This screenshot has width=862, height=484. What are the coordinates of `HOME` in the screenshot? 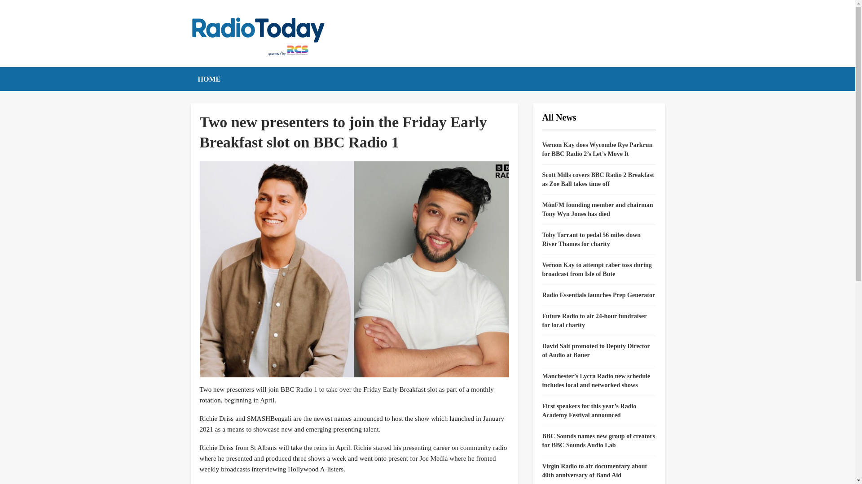 It's located at (209, 79).